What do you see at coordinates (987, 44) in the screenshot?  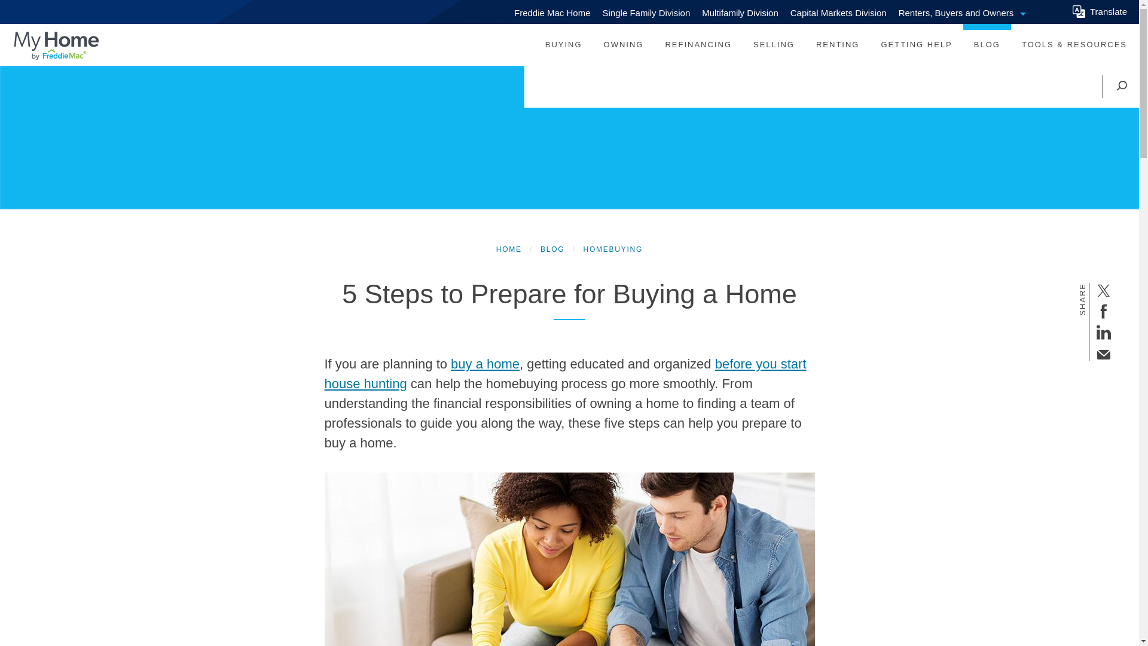 I see `Skip to main content` at bounding box center [987, 44].